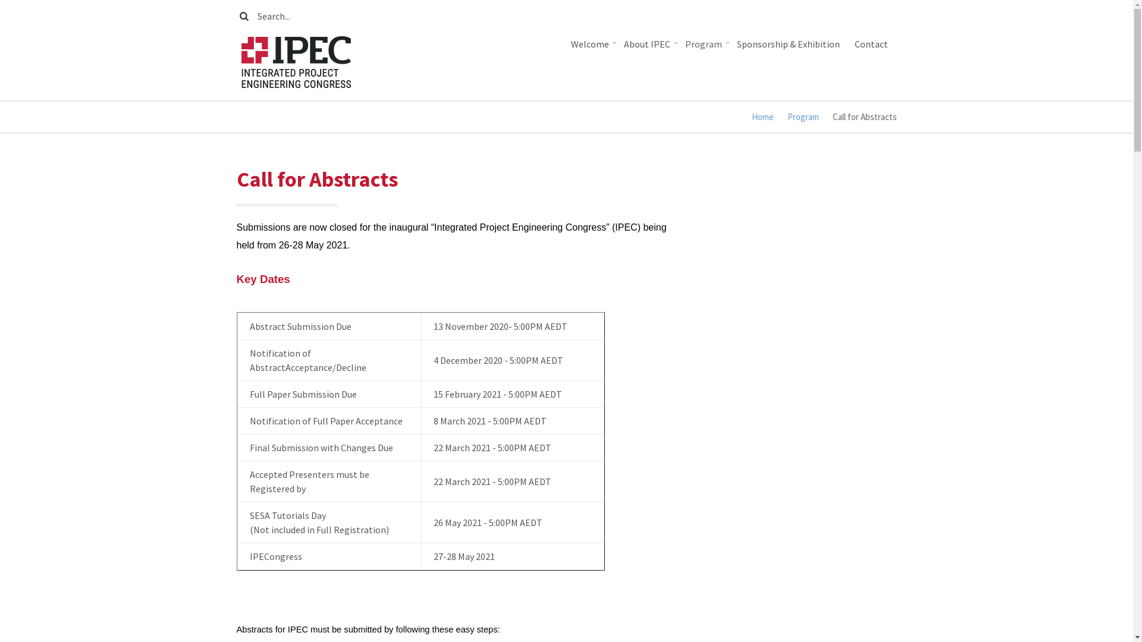 The width and height of the screenshot is (1142, 642). What do you see at coordinates (789, 44) in the screenshot?
I see `Sponsorship & Exhibition` at bounding box center [789, 44].